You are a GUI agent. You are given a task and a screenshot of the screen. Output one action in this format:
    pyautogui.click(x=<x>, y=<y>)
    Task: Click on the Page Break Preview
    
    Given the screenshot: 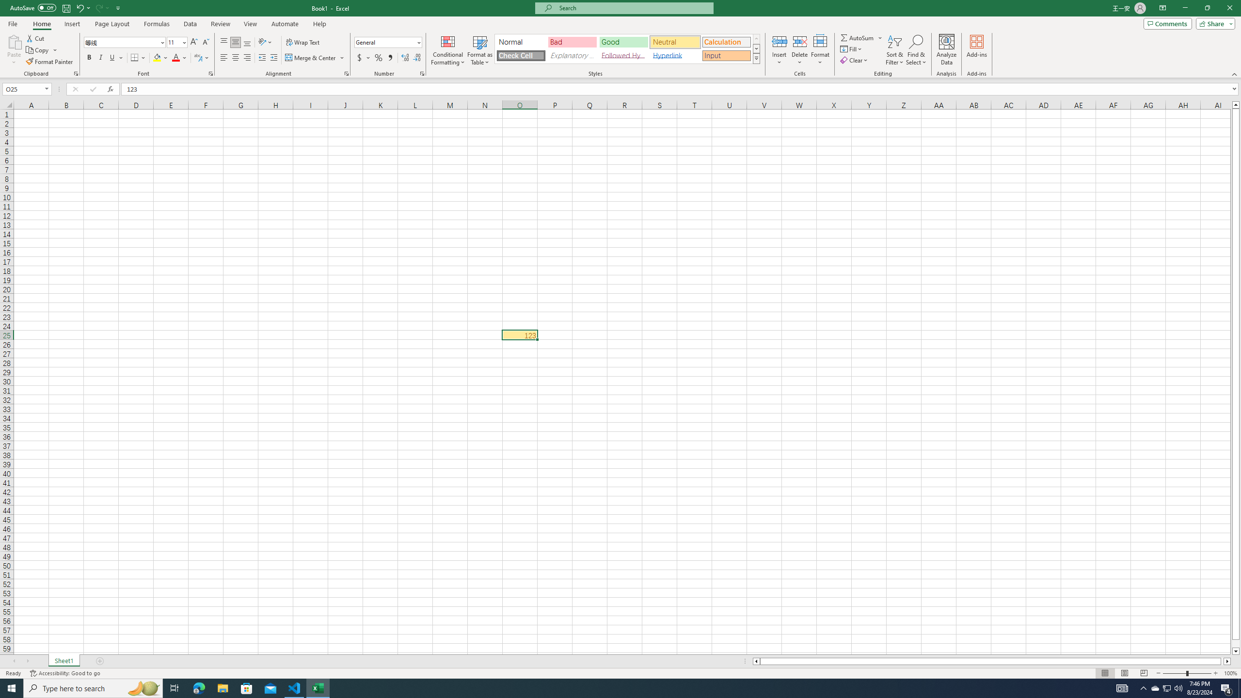 What is the action you would take?
    pyautogui.click(x=1144, y=673)
    